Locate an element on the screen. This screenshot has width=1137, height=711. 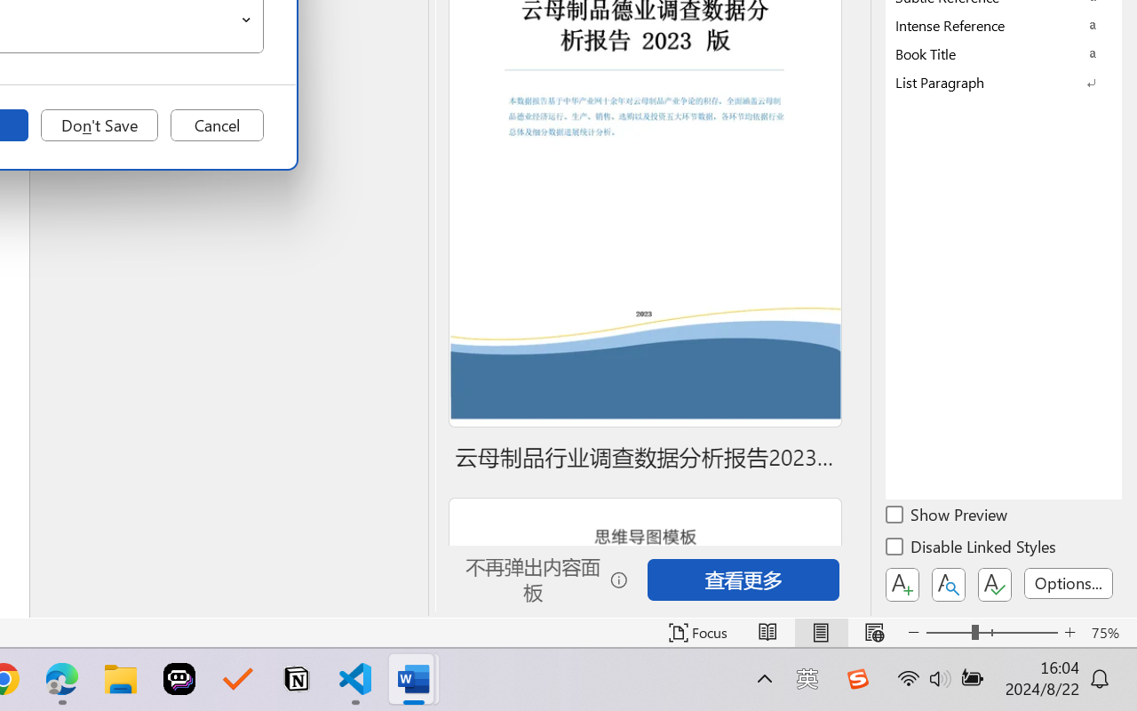
Class: NetUIButton is located at coordinates (995, 585).